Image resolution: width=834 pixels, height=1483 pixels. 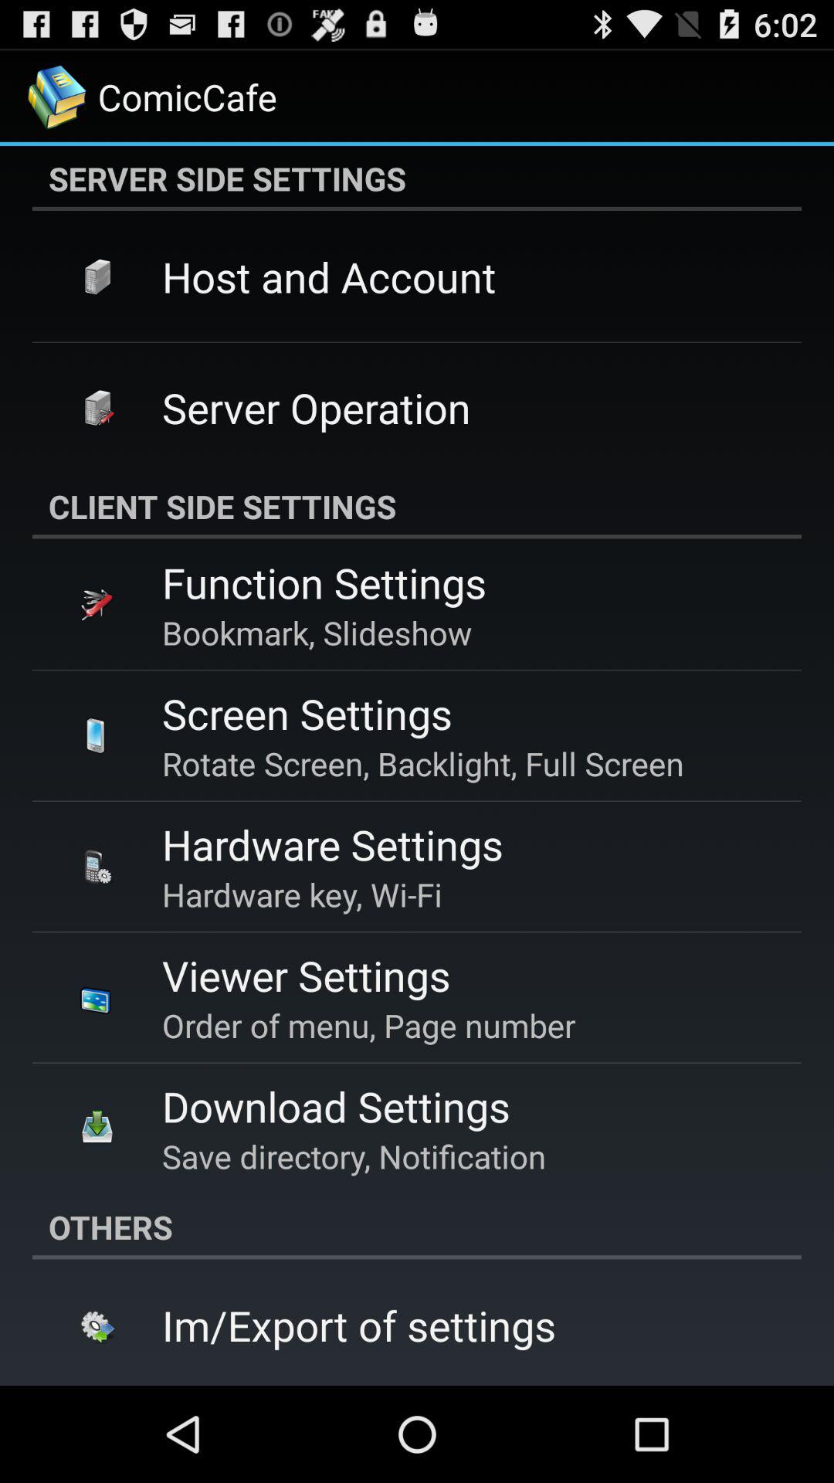 I want to click on click the host and account, so click(x=329, y=277).